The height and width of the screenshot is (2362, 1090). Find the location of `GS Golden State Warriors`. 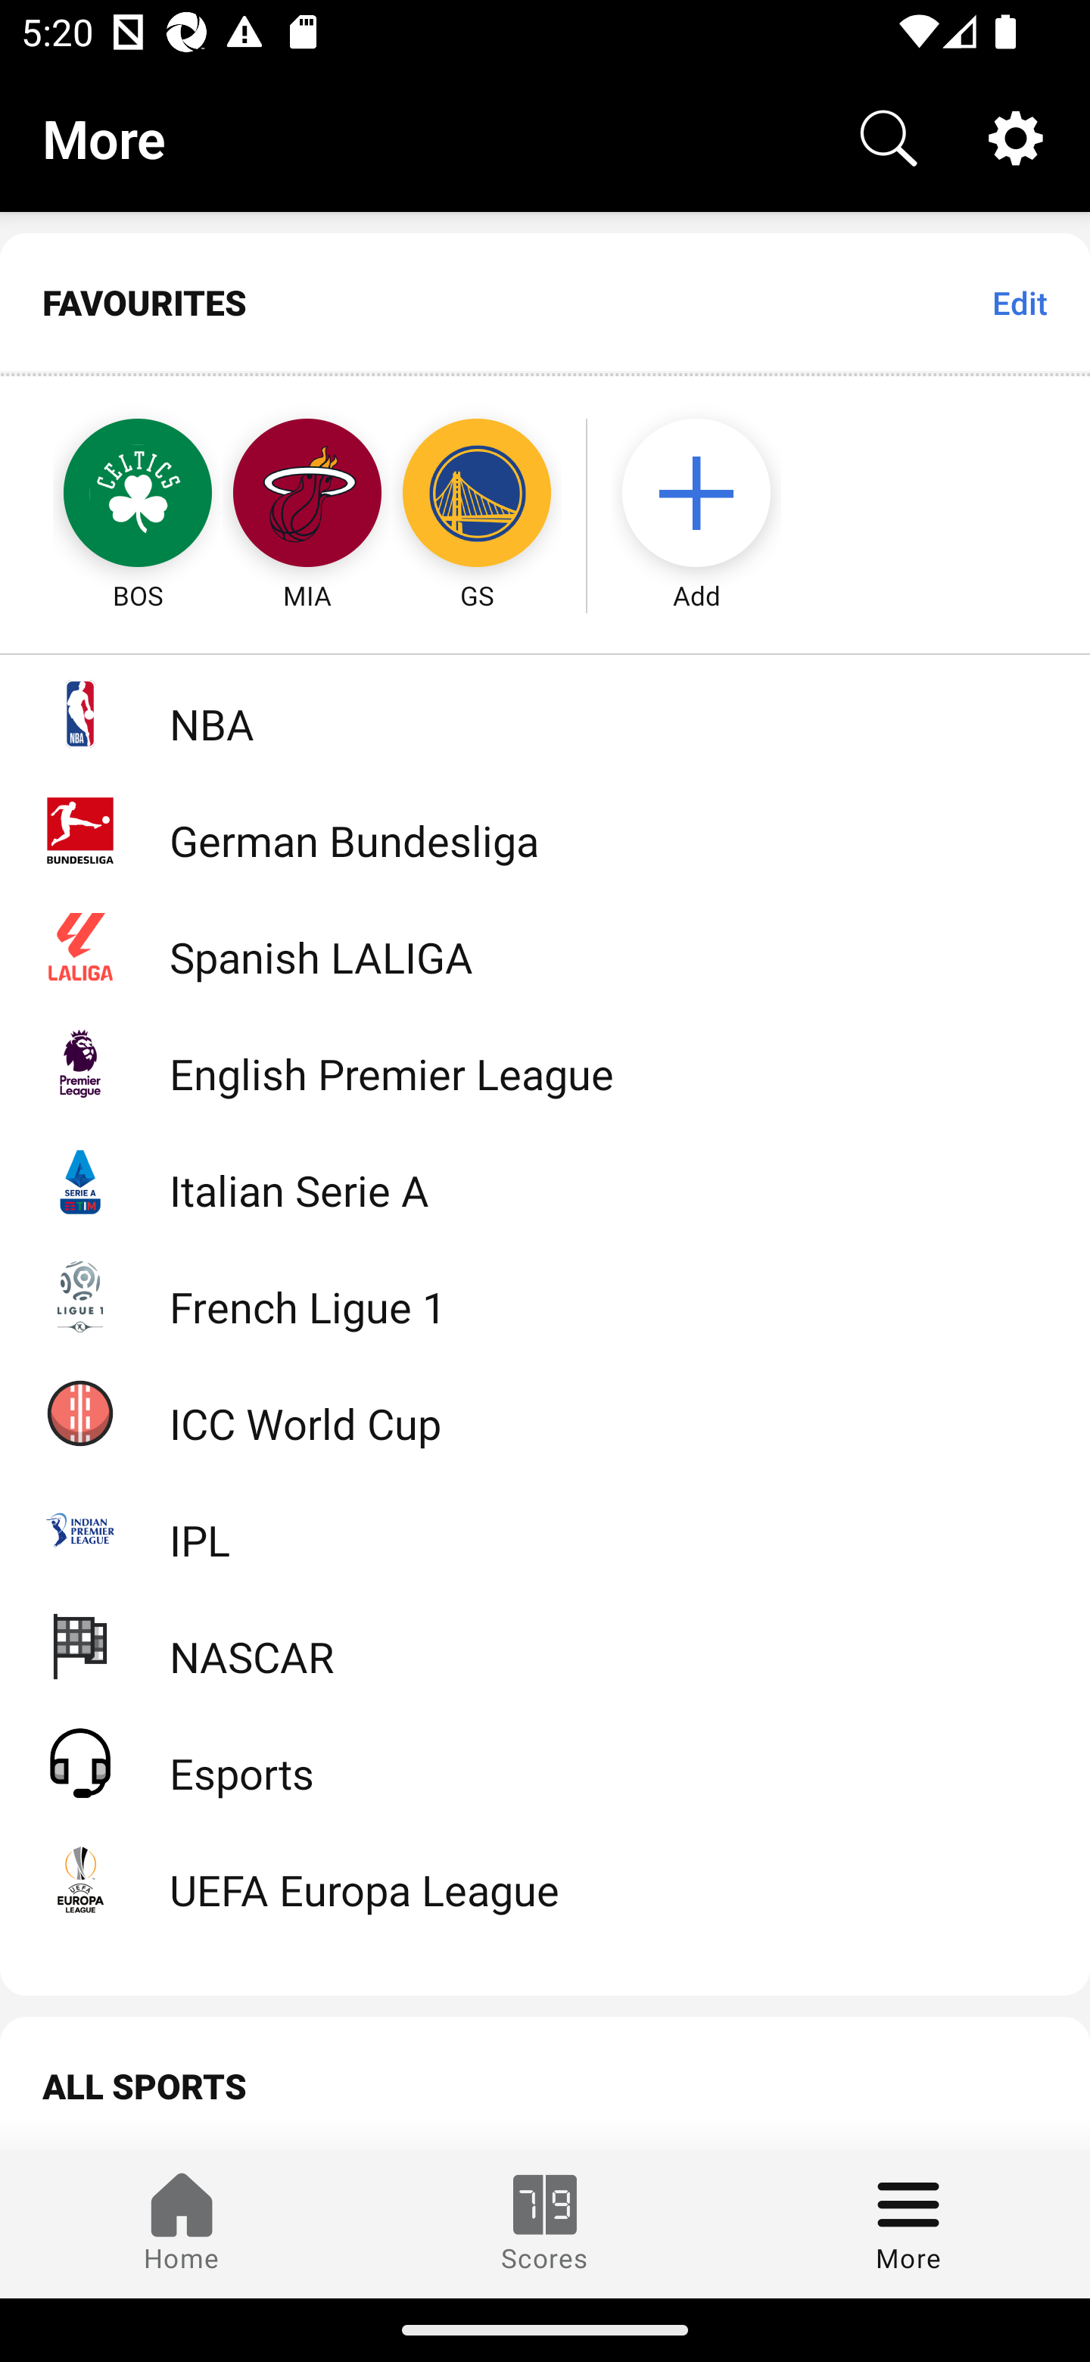

GS Golden State Warriors is located at coordinates (477, 495).